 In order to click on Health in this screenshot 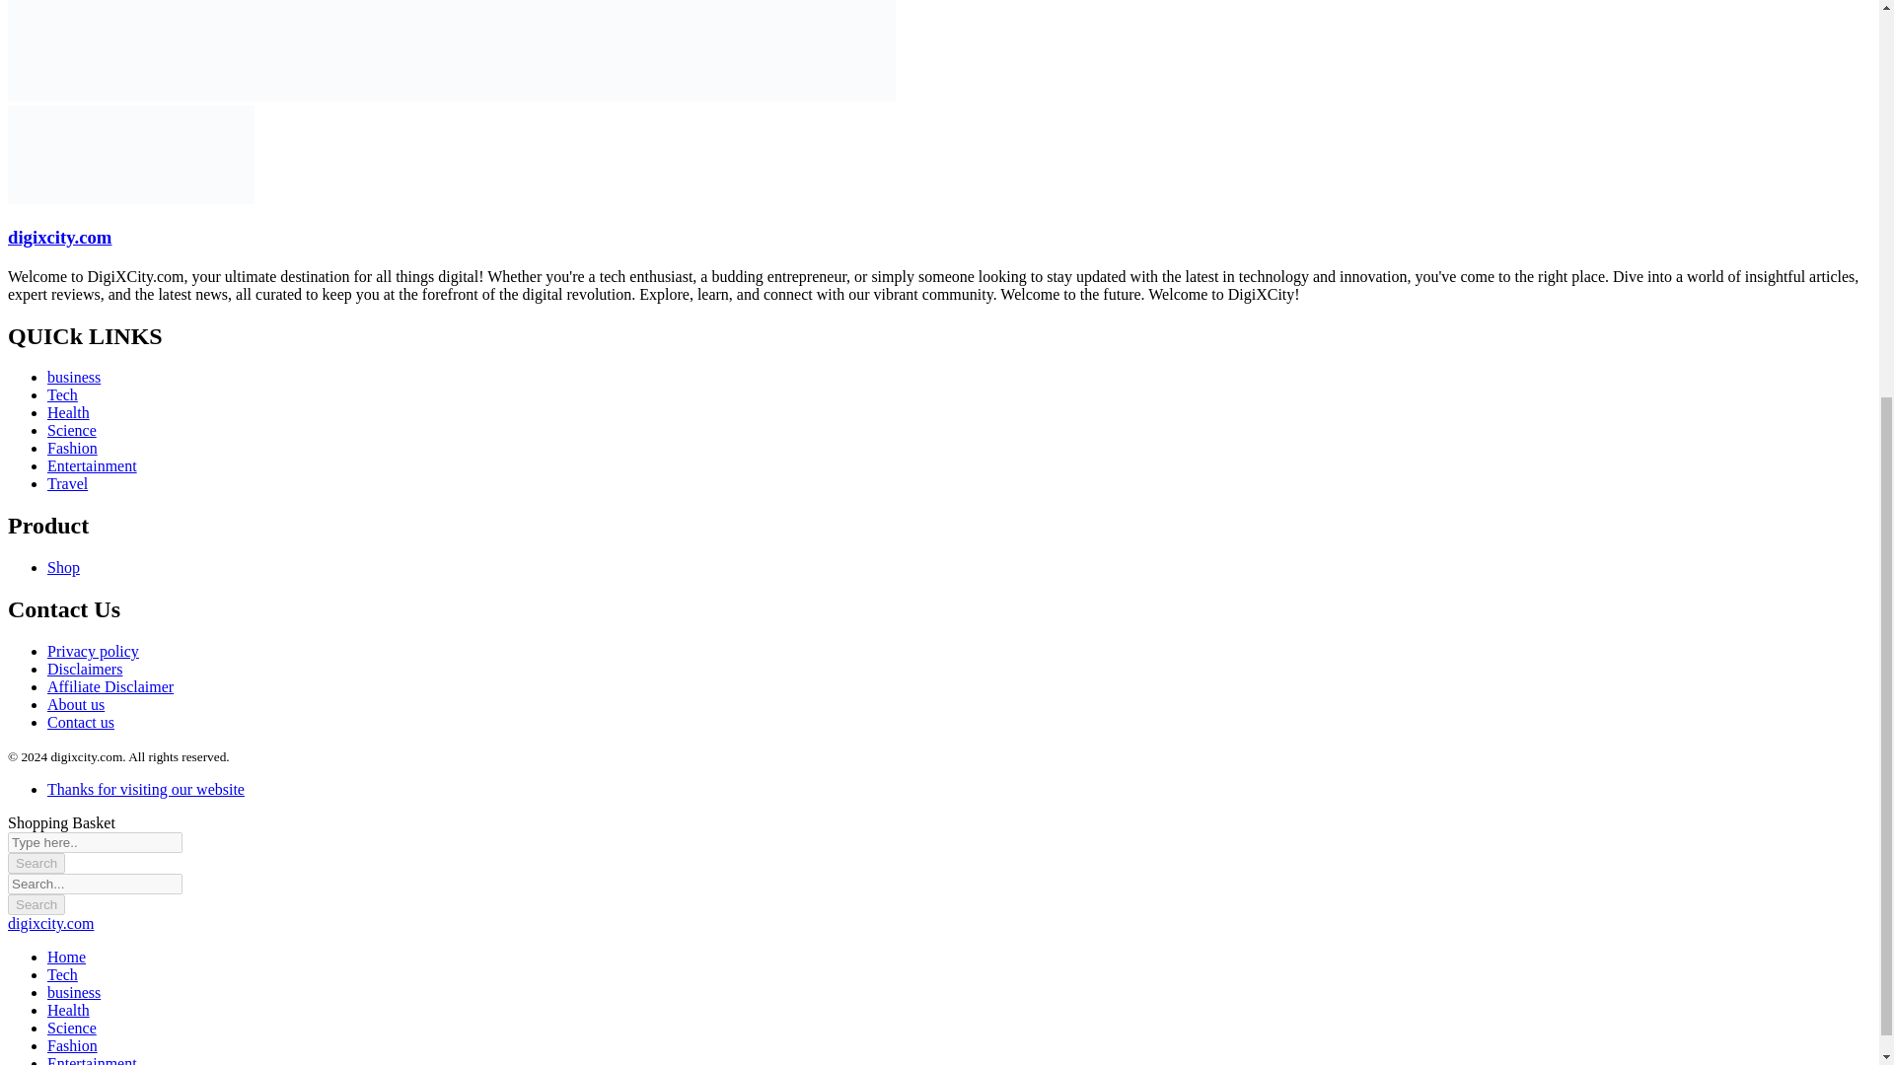, I will do `click(68, 412)`.